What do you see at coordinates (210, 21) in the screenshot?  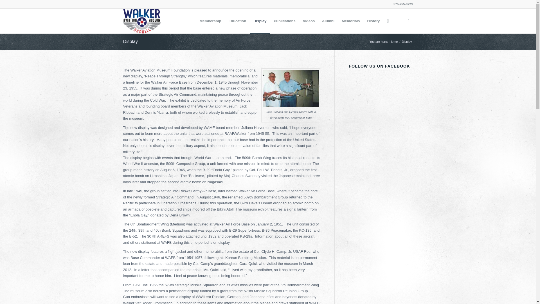 I see `Membership` at bounding box center [210, 21].